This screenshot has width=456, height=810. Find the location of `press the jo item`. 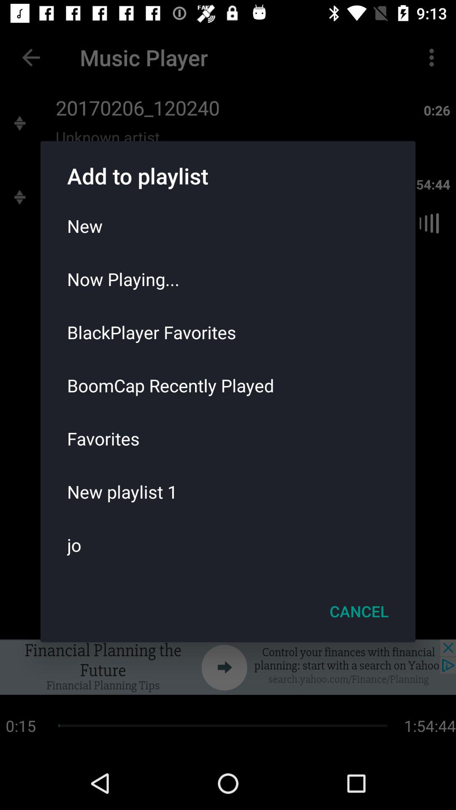

press the jo item is located at coordinates (228, 545).